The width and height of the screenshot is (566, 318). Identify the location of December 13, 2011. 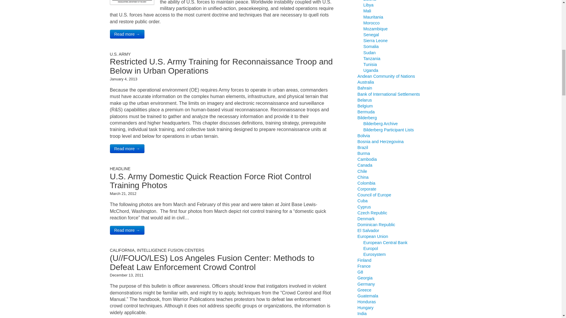
(126, 275).